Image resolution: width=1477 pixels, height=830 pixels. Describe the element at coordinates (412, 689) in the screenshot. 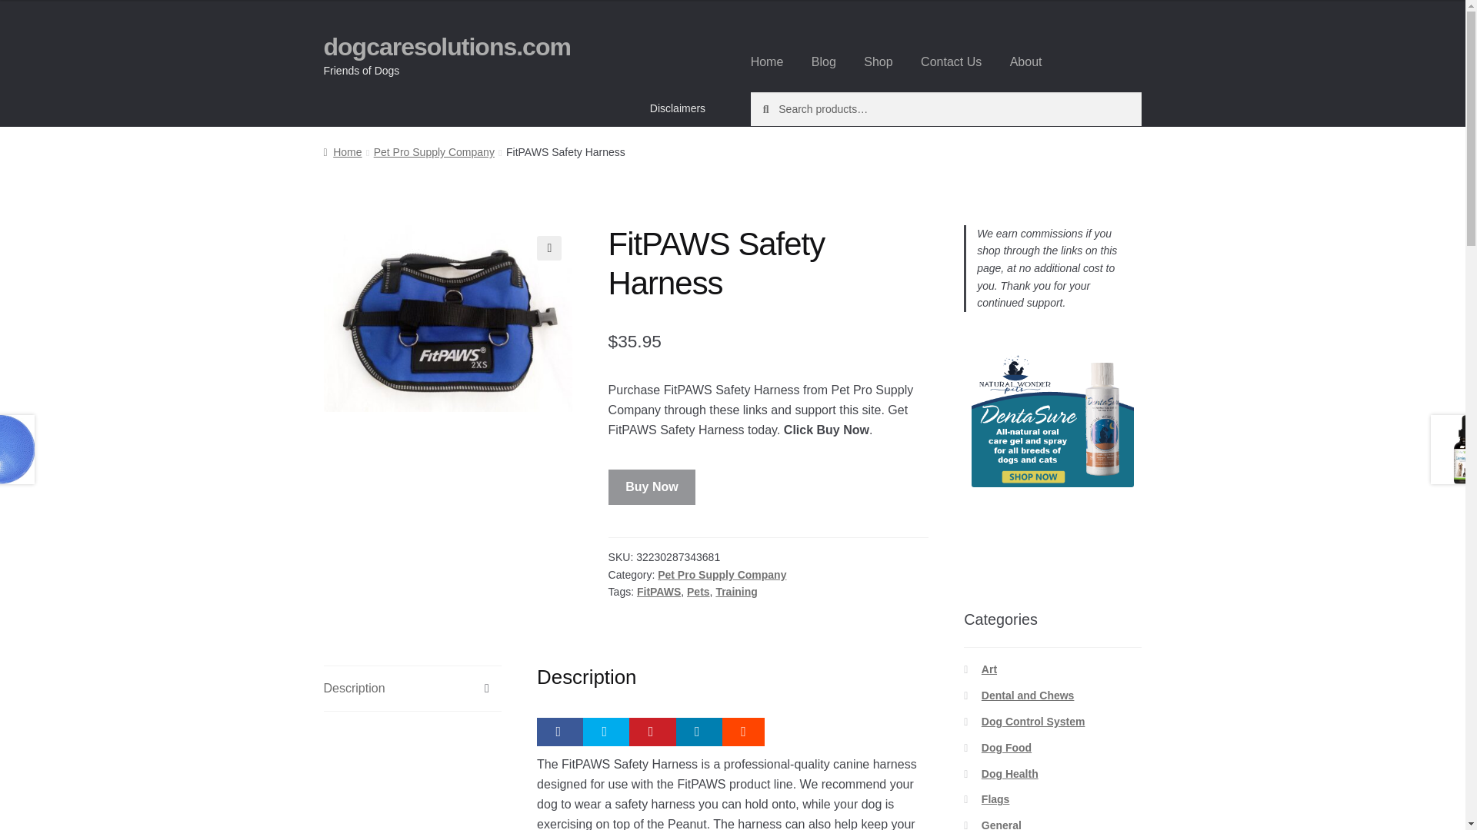

I see `Description` at that location.